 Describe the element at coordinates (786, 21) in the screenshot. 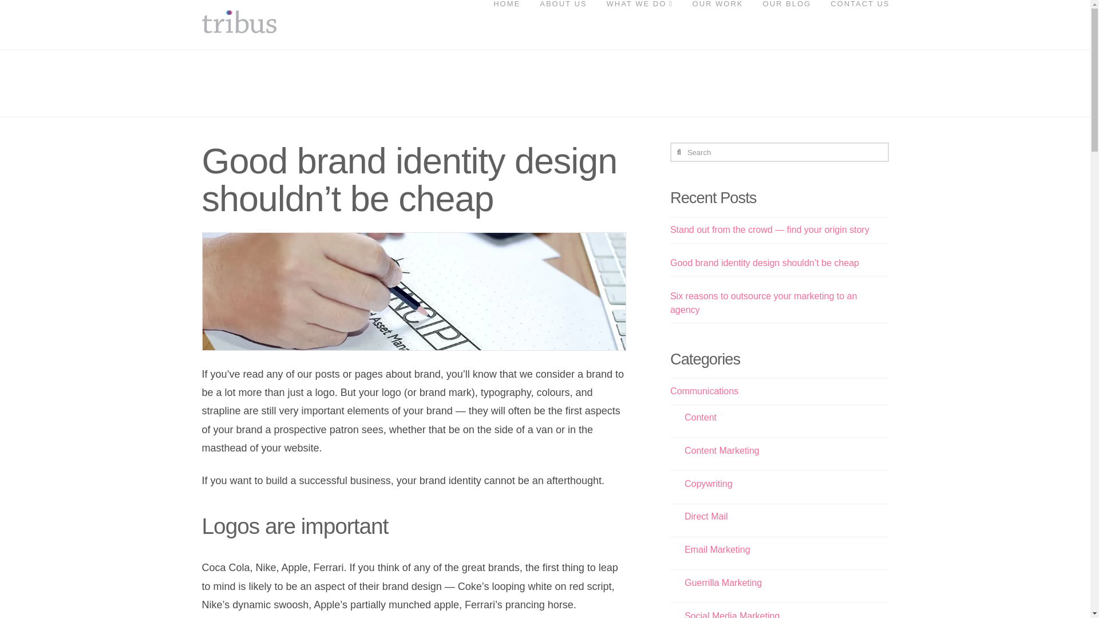

I see `OUR BLOG` at that location.